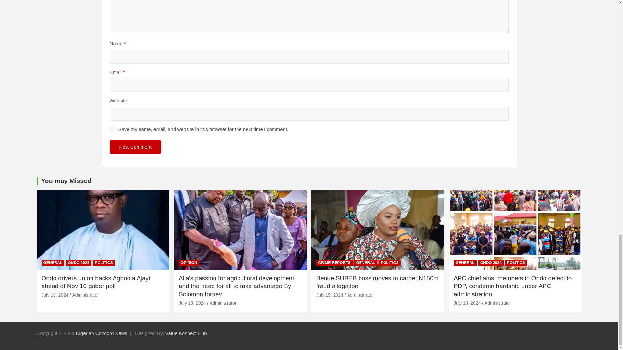 This screenshot has height=350, width=623. Describe the element at coordinates (53, 263) in the screenshot. I see `GENERAL` at that location.